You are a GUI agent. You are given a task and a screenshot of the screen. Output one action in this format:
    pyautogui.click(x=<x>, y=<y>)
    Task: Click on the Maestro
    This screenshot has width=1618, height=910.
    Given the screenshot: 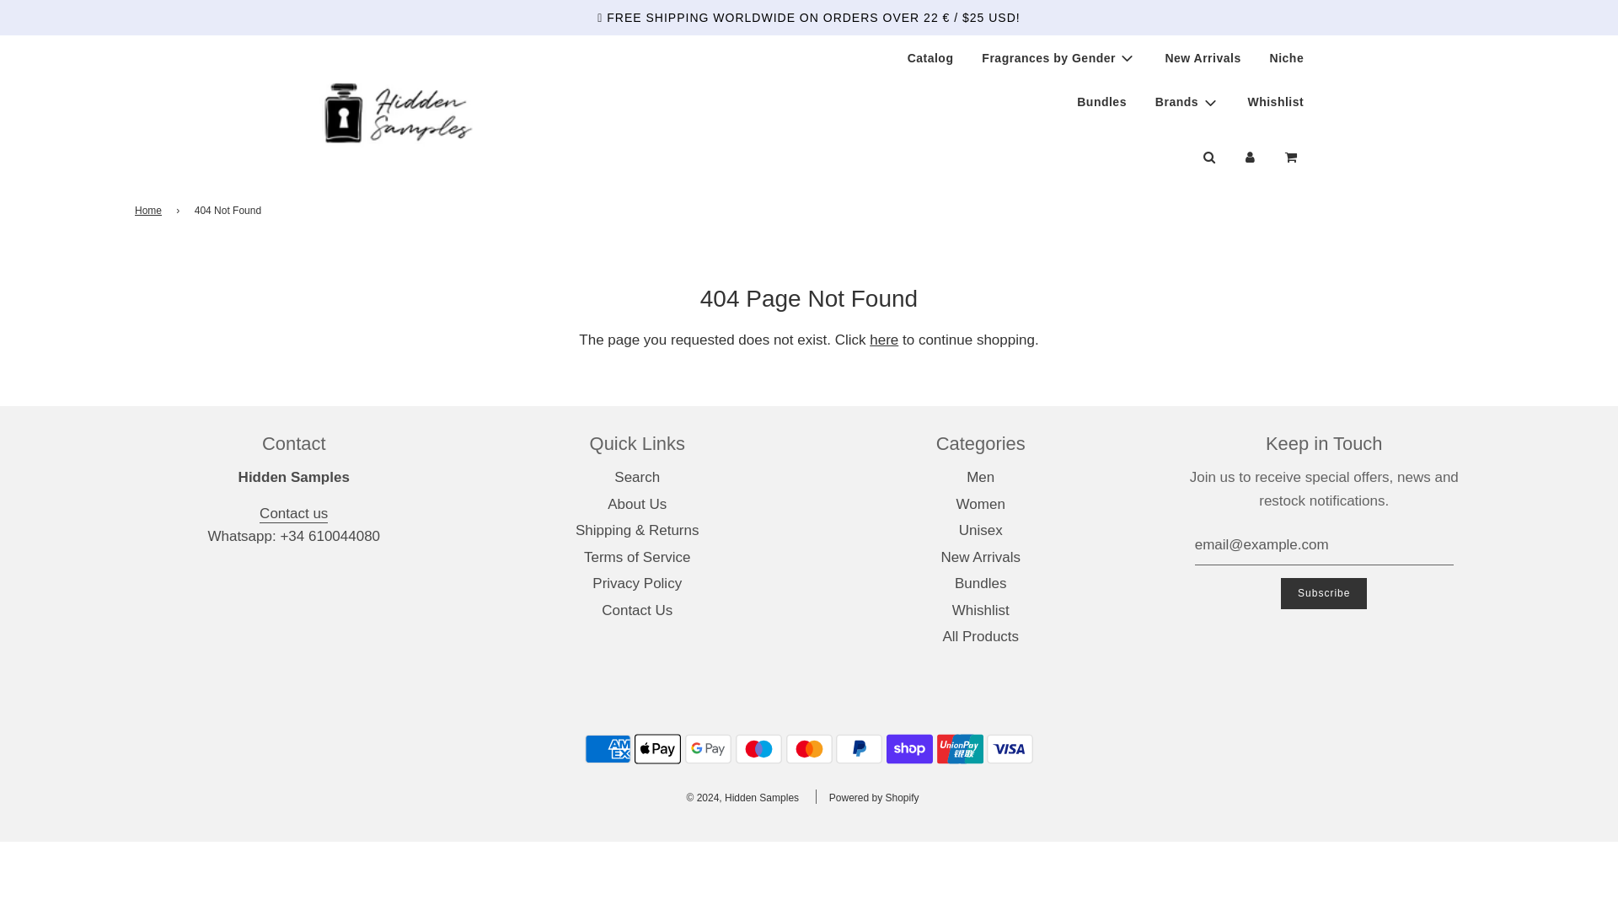 What is the action you would take?
    pyautogui.click(x=758, y=749)
    